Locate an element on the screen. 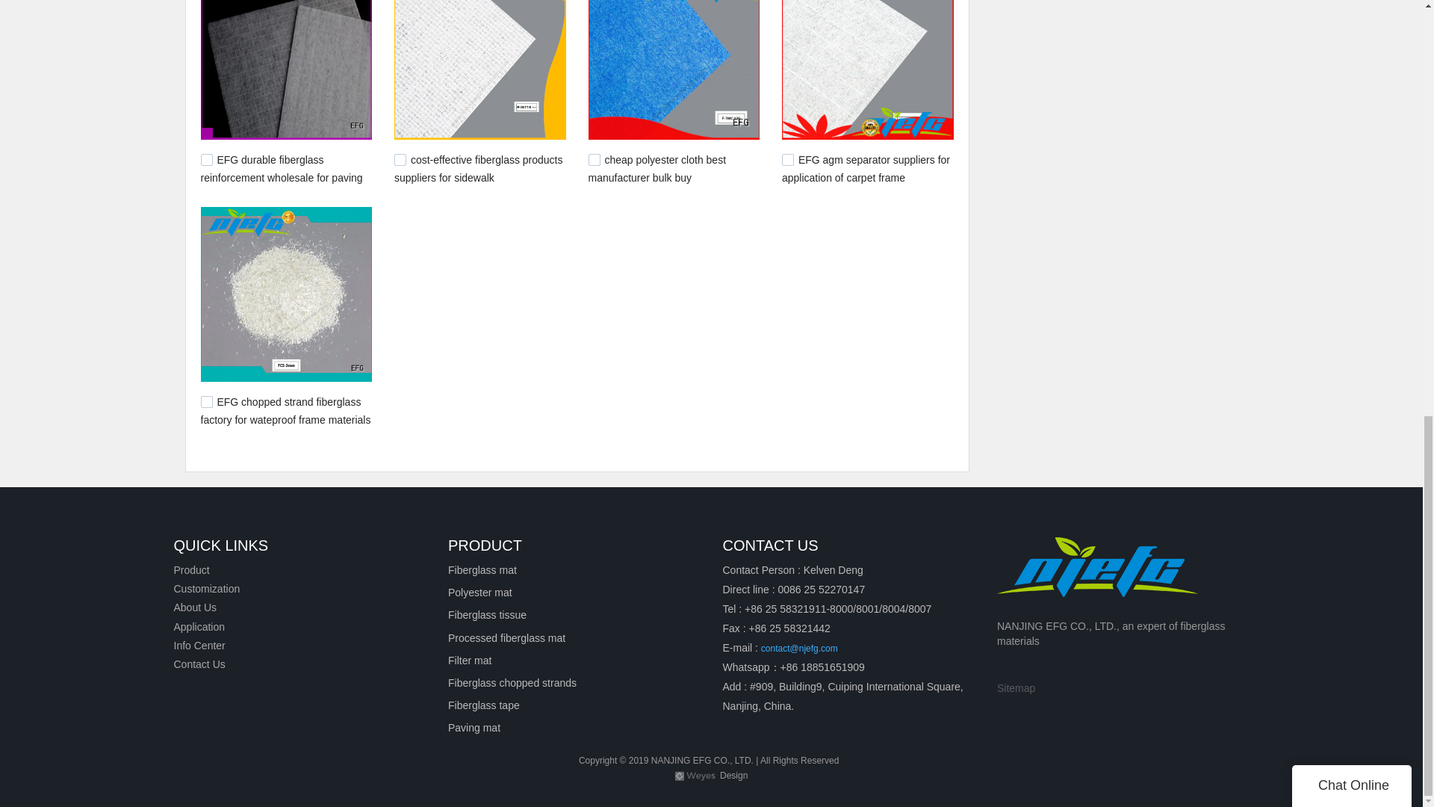 The height and width of the screenshot is (807, 1434). EFG agm separator suppliers for application of carpet frame is located at coordinates (865, 169).